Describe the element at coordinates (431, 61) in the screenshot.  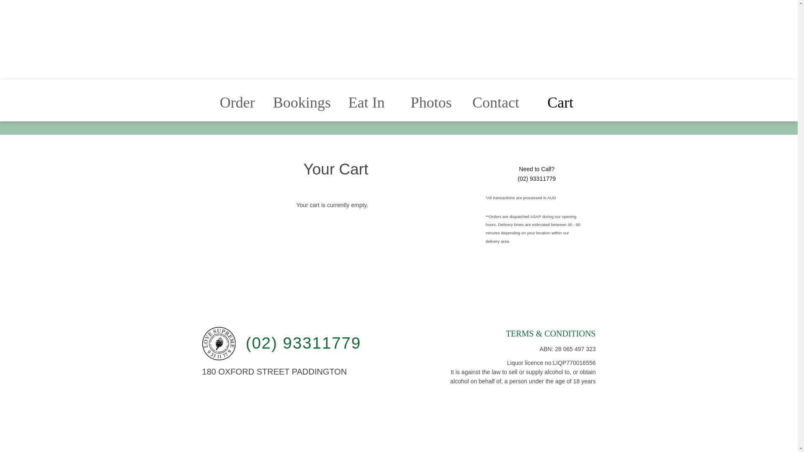
I see `Photos` at that location.